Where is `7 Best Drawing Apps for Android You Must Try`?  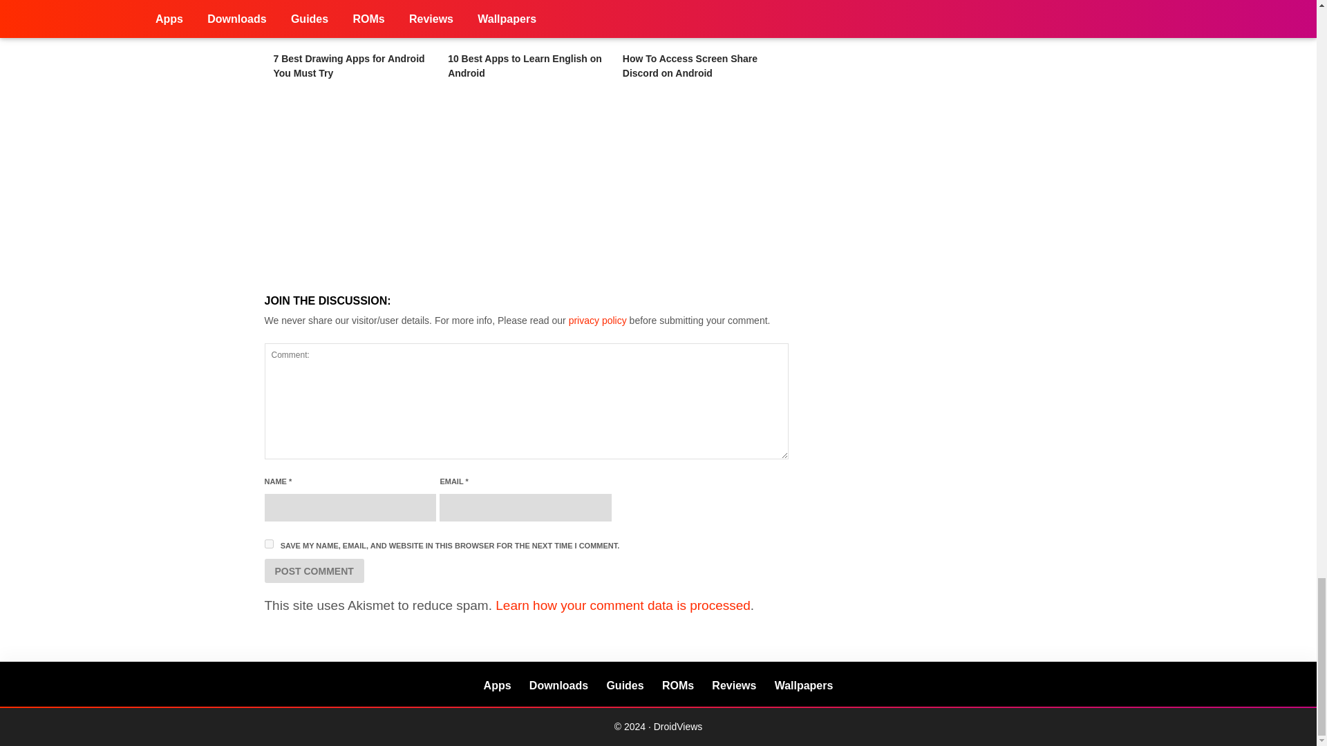 7 Best Drawing Apps for Android You Must Try is located at coordinates (351, 23).